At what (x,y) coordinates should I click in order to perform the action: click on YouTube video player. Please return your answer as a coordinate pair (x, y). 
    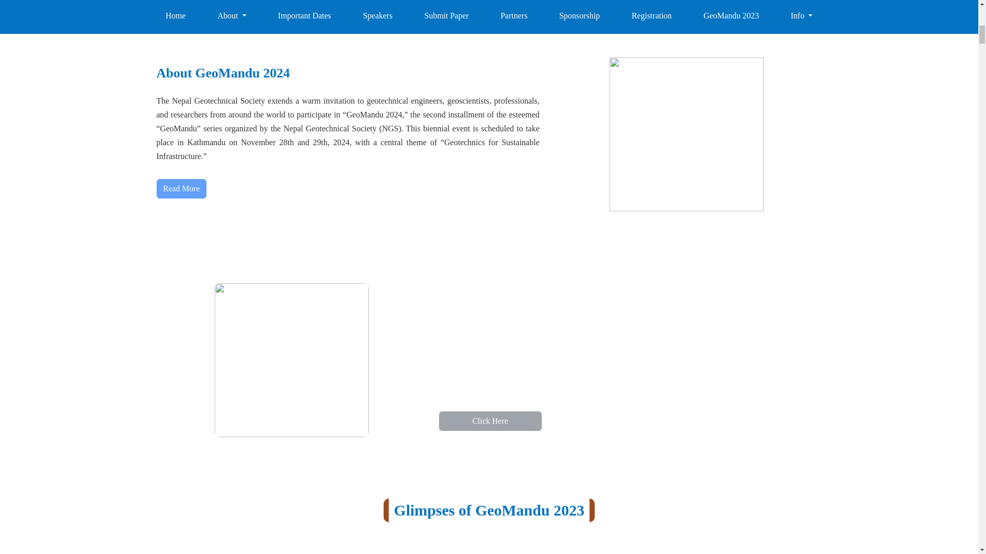
    Looking at the image, I should click on (488, 544).